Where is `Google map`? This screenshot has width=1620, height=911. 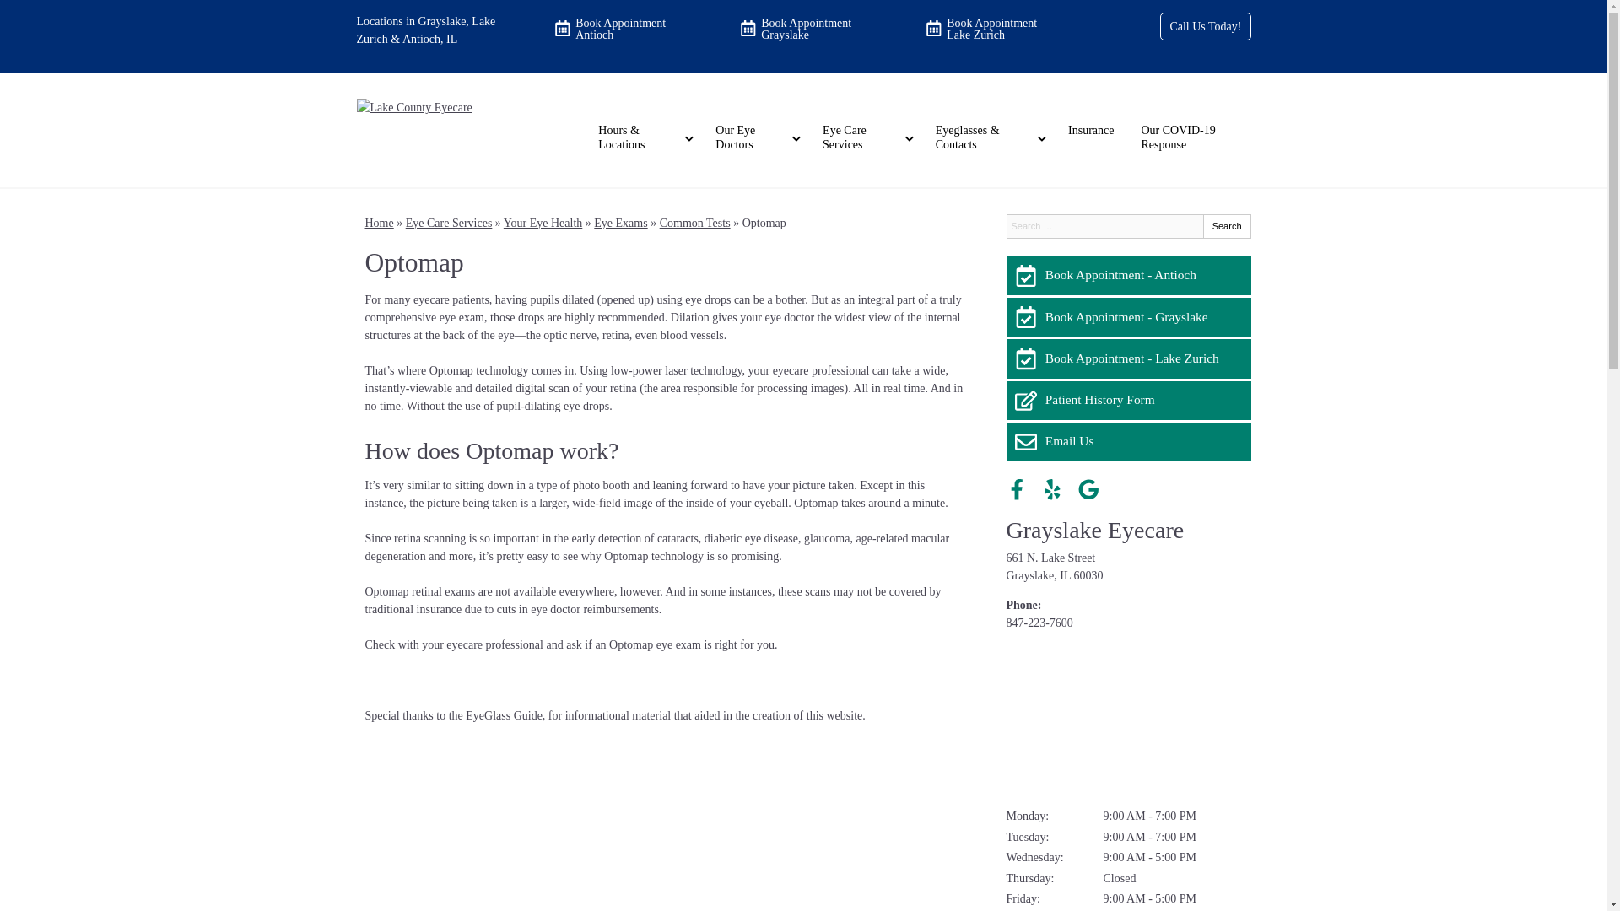
Google map is located at coordinates (1128, 719).